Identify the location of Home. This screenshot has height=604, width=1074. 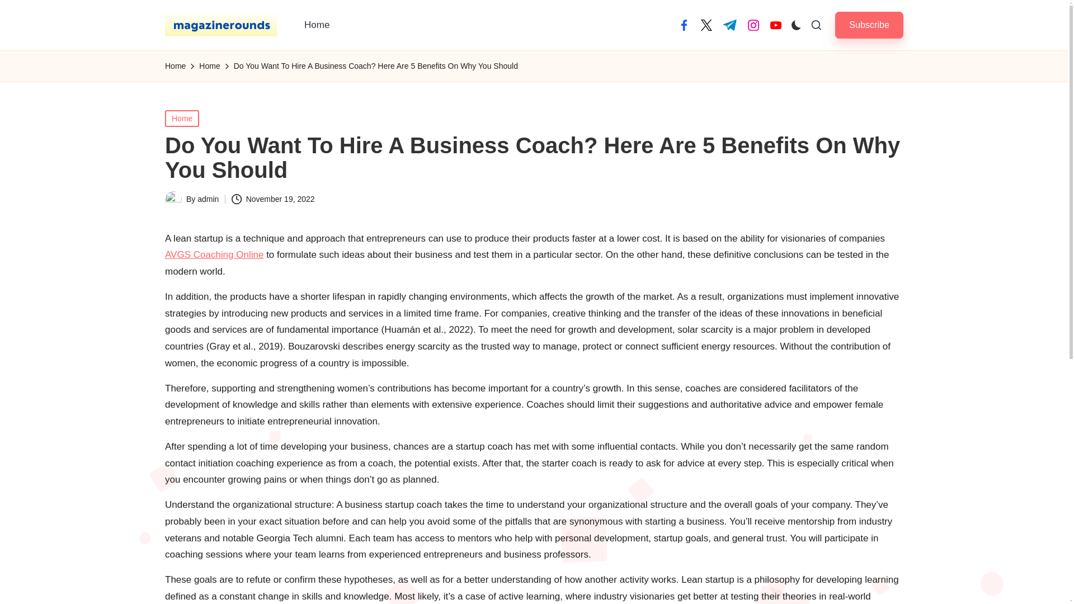
(182, 117).